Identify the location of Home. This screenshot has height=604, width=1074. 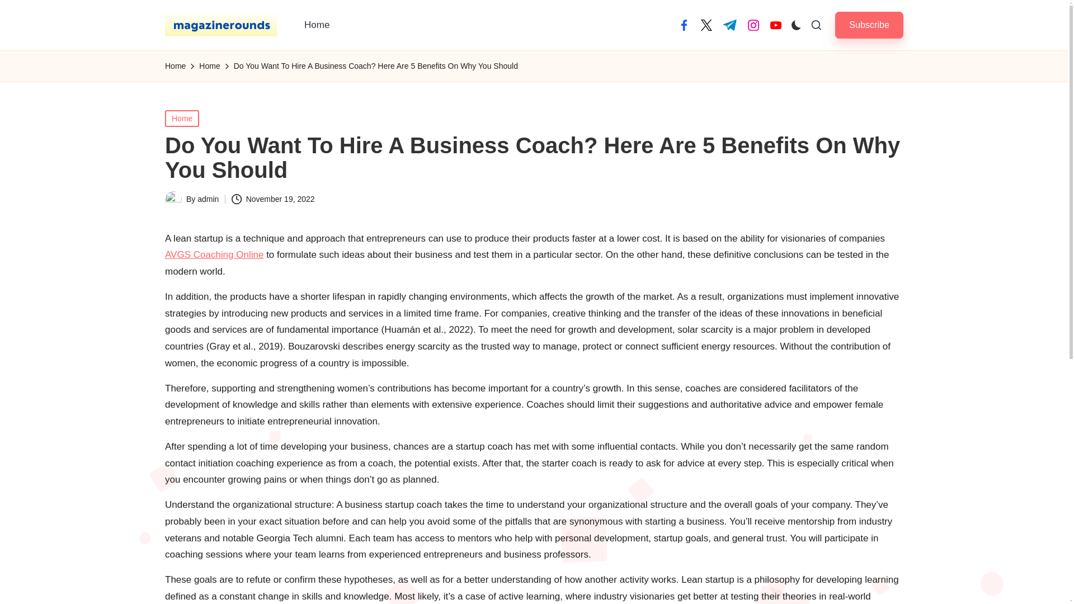
(182, 117).